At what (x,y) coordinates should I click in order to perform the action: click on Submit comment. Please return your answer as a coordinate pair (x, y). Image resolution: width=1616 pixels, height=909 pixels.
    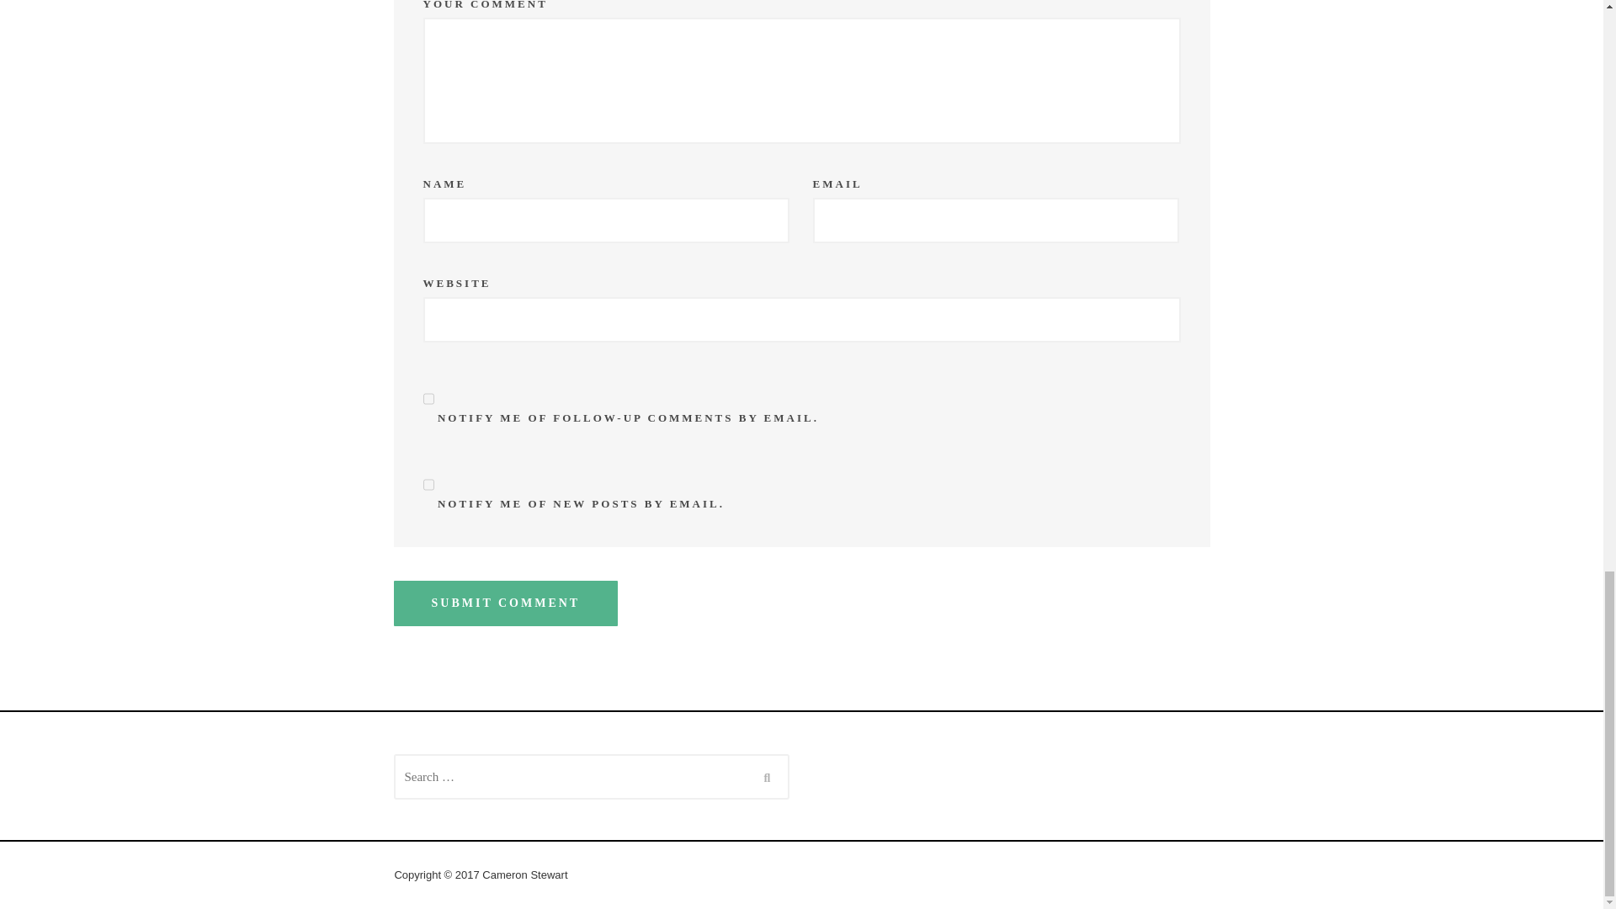
    Looking at the image, I should click on (507, 603).